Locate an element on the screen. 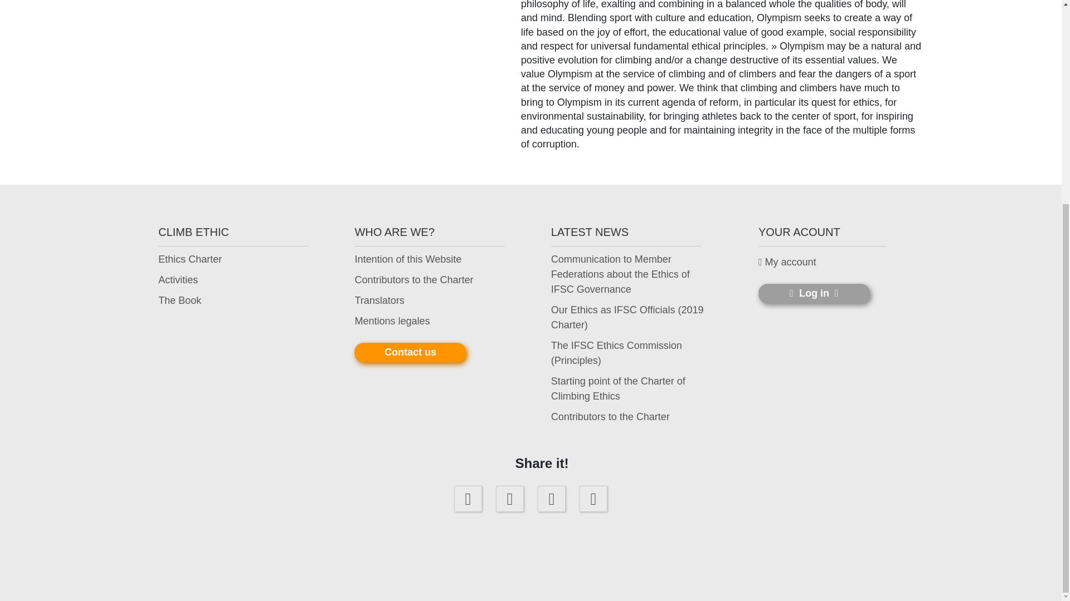 The width and height of the screenshot is (1070, 601). Article updated on 19 January 2021 is located at coordinates (629, 318).